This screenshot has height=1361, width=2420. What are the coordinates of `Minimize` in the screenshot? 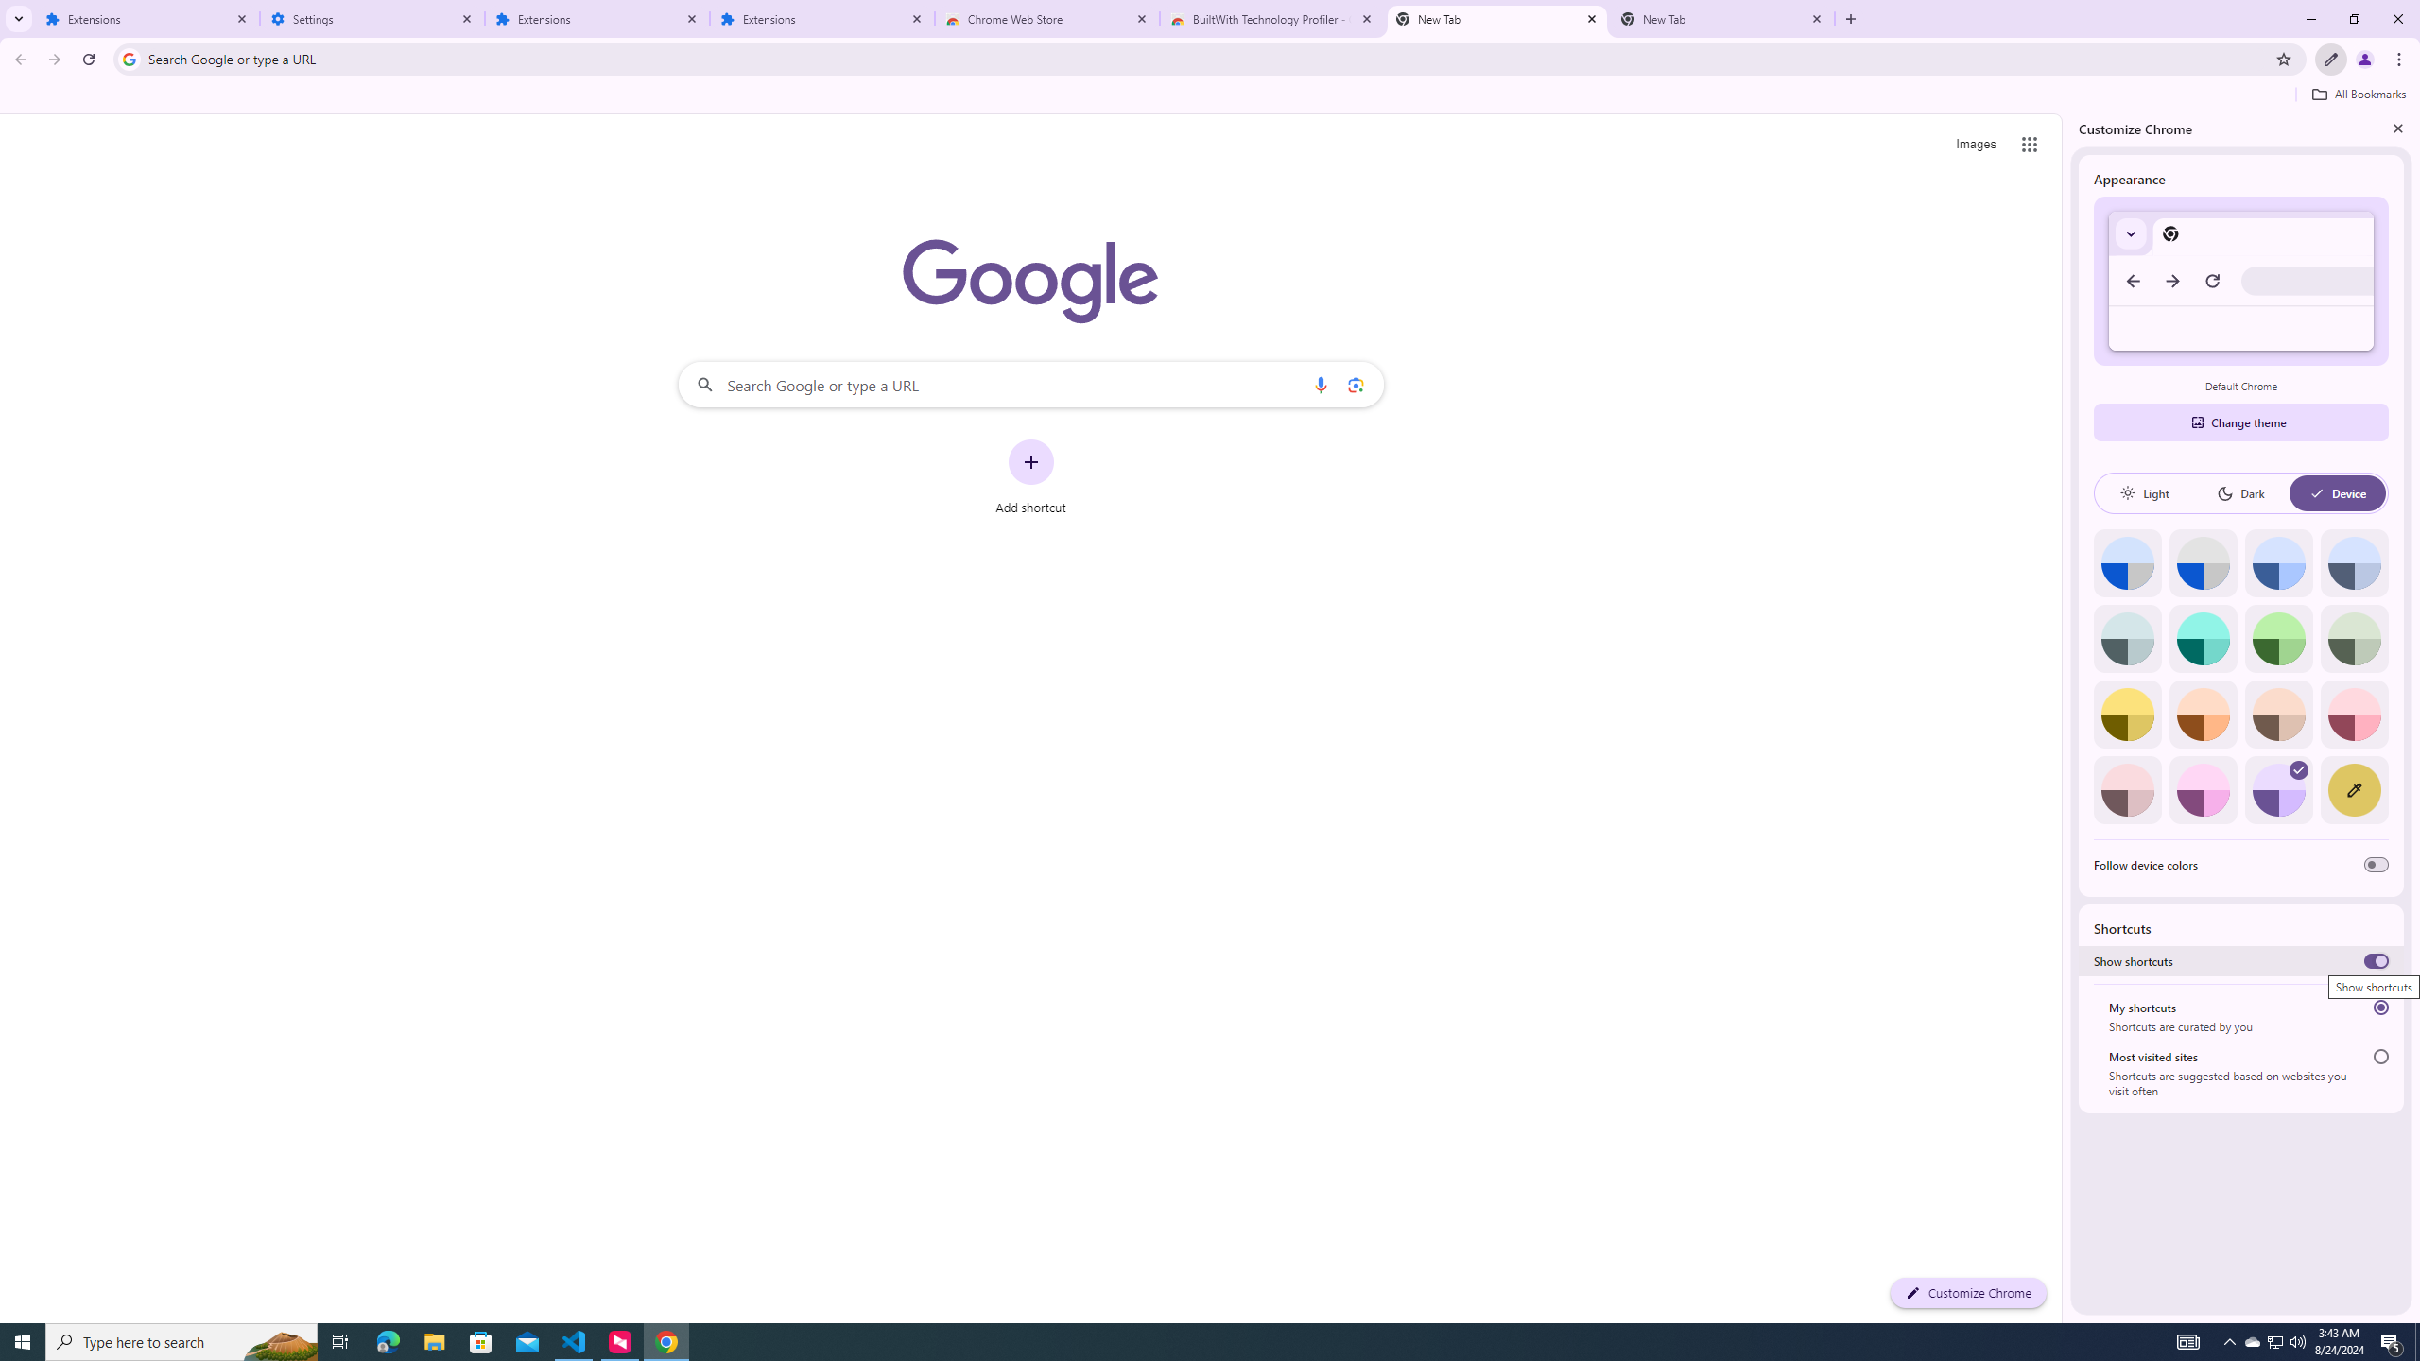 It's located at (2310, 19).